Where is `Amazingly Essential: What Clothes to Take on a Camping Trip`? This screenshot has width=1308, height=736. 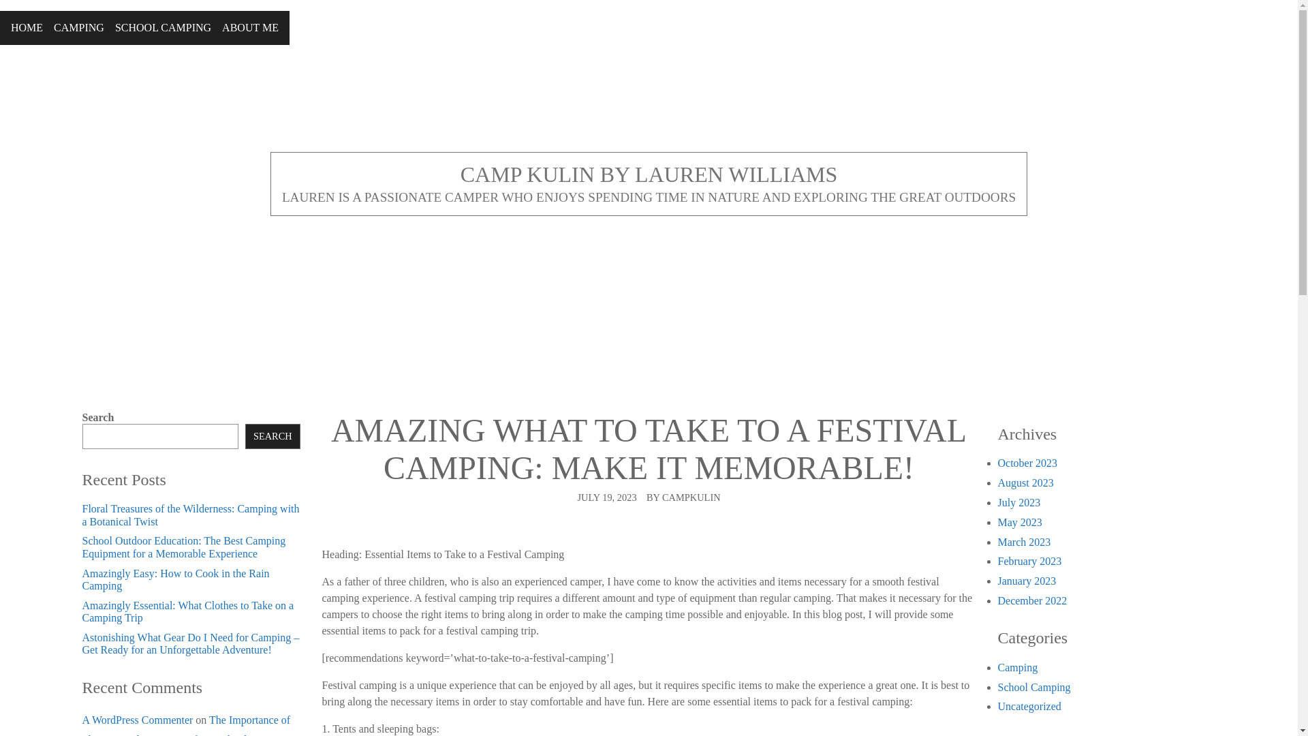
Amazingly Essential: What Clothes to Take on a Camping Trip is located at coordinates (187, 611).